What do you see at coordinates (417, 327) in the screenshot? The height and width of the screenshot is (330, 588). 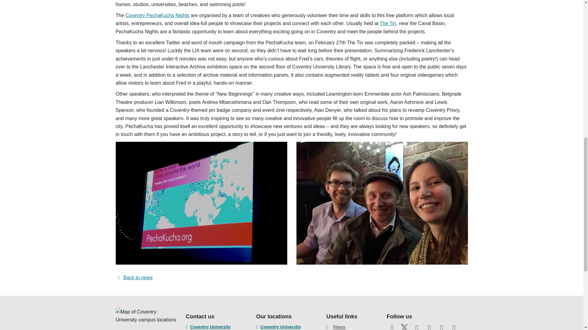 I see `Subscribe to our YouTube Channel` at bounding box center [417, 327].